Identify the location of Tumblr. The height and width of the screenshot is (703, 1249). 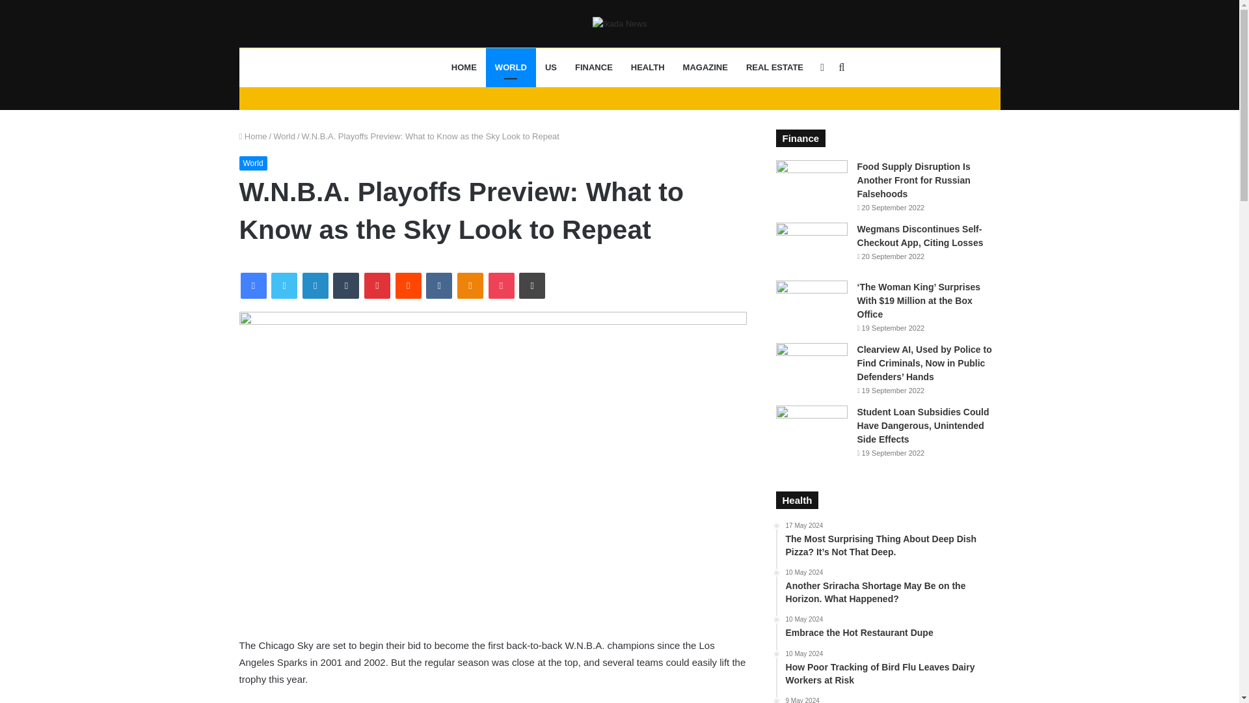
(346, 286).